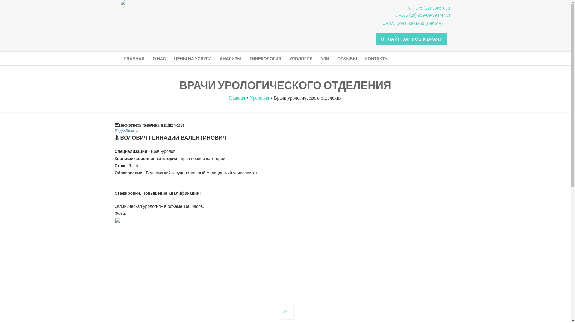 Image resolution: width=575 pixels, height=323 pixels. Describe the element at coordinates (429, 8) in the screenshot. I see `+375 (17) 3366-033` at that location.